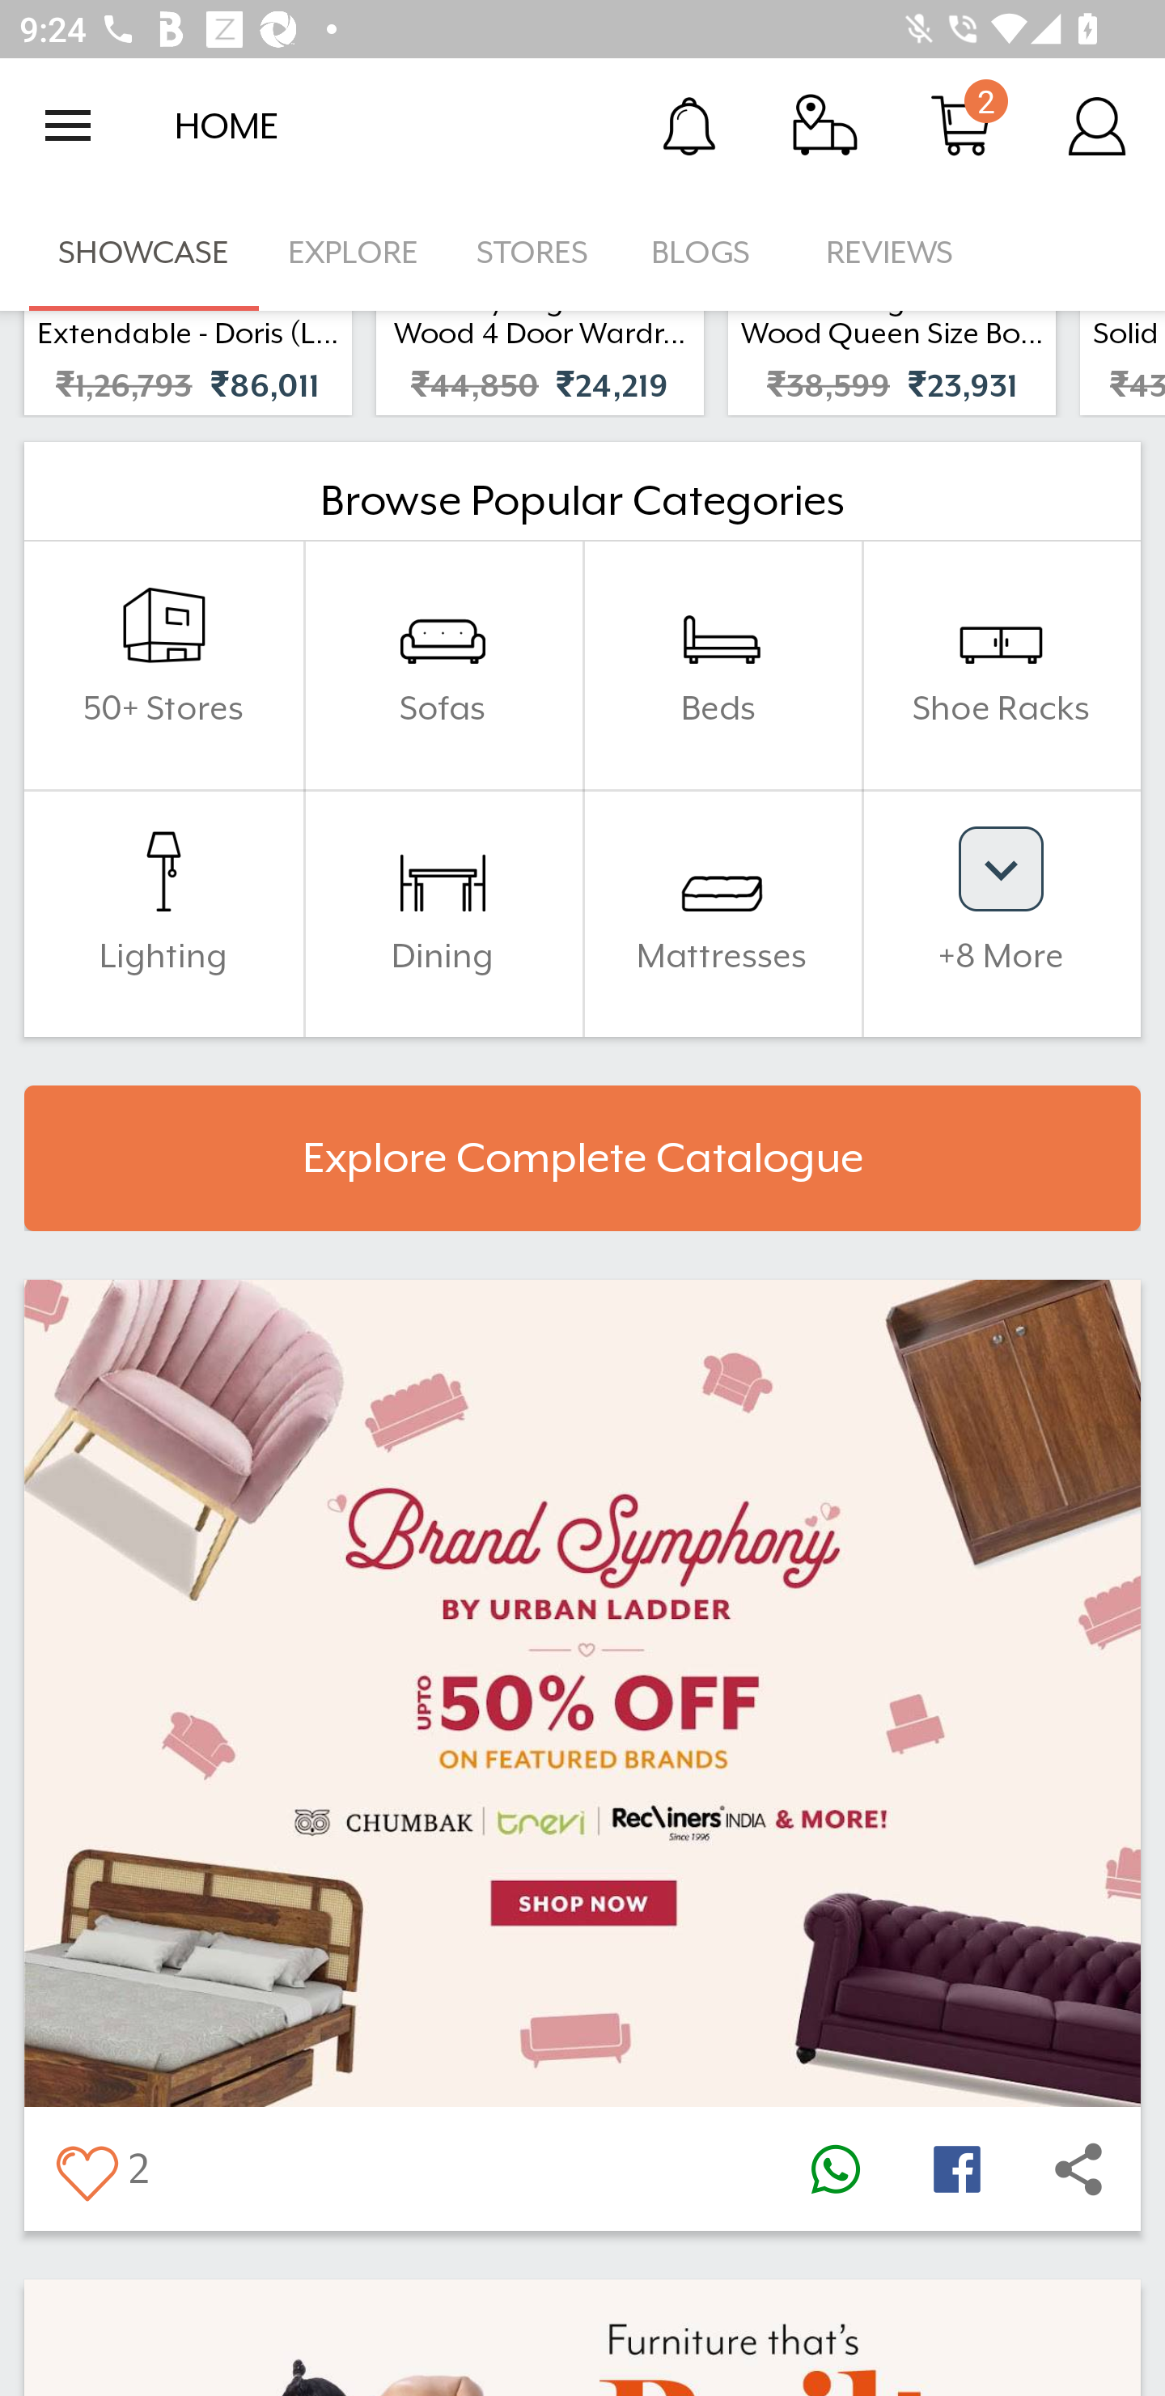 This screenshot has width=1165, height=2396. I want to click on Account Details, so click(1097, 125).